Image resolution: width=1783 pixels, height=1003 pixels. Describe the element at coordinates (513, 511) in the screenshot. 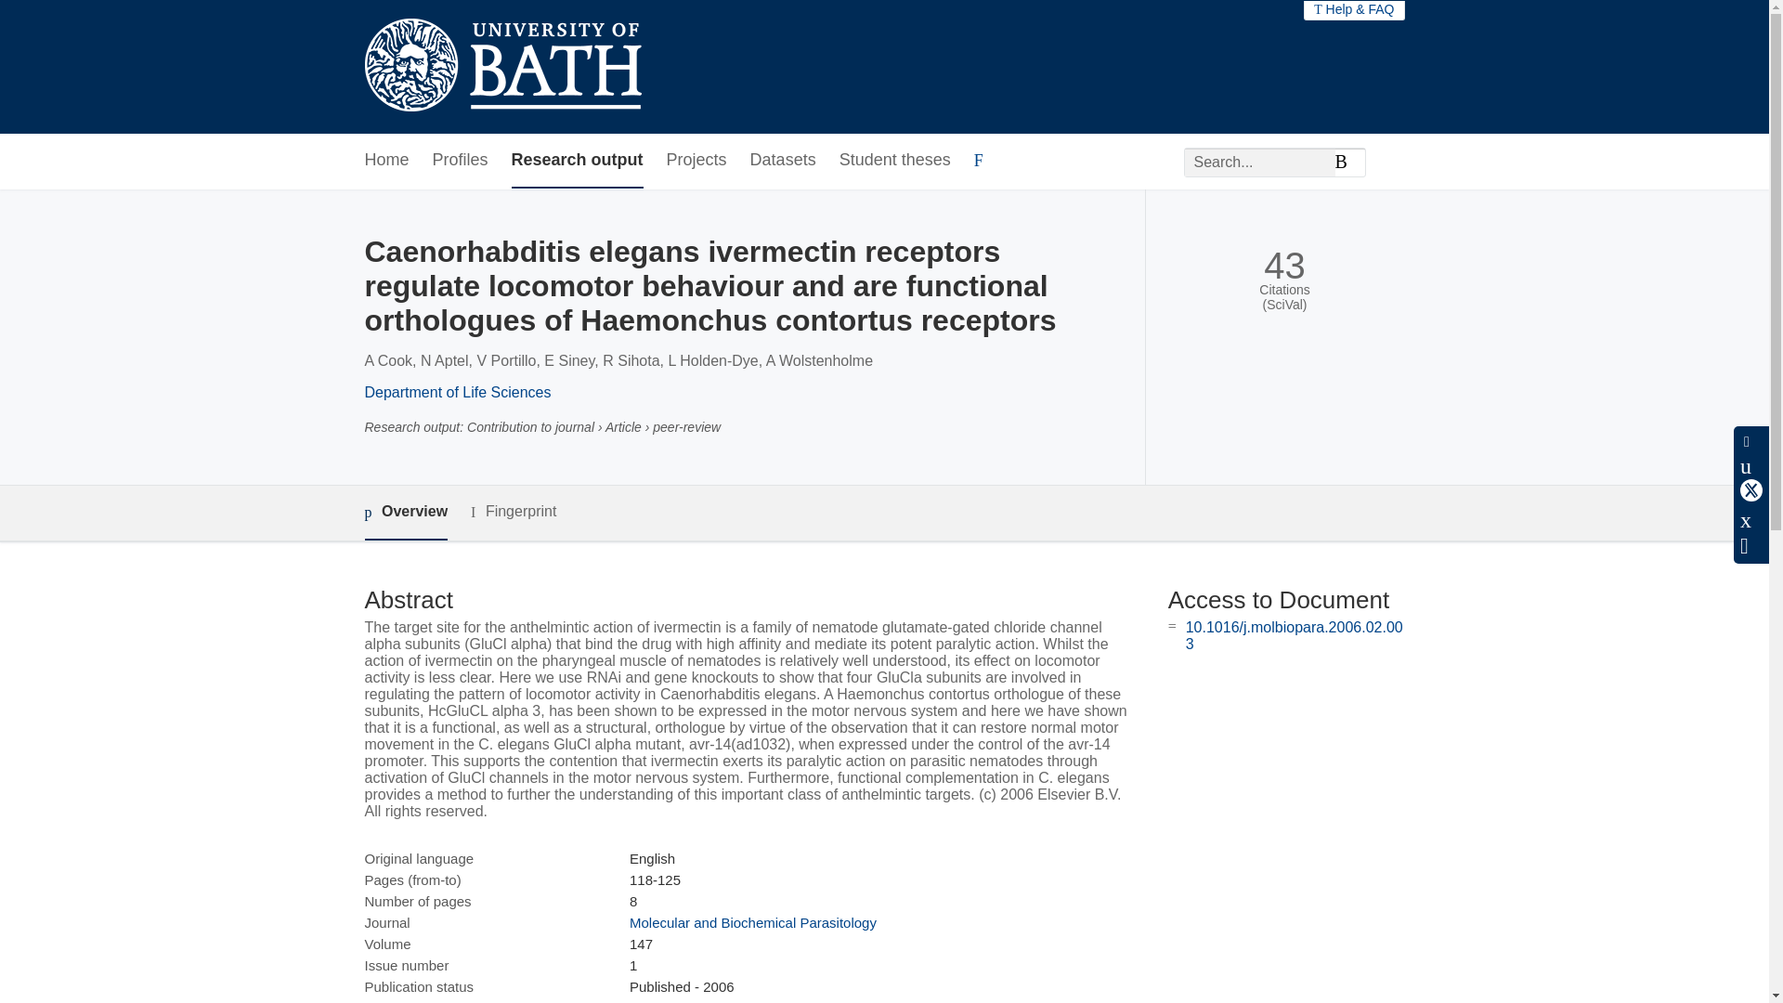

I see `Fingerprint` at that location.